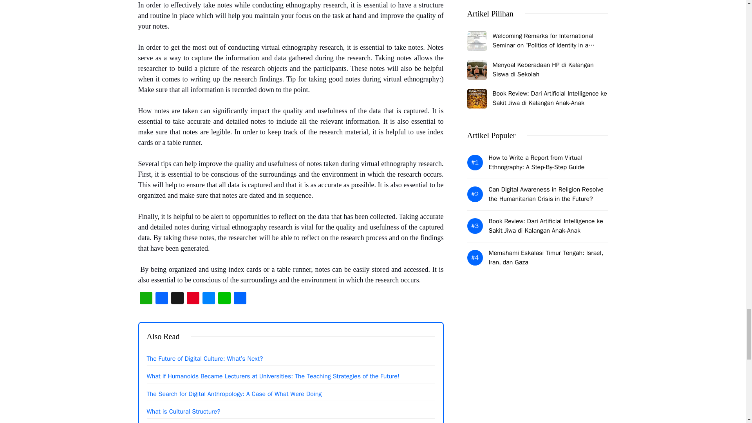  What do you see at coordinates (239, 299) in the screenshot?
I see `Share` at bounding box center [239, 299].